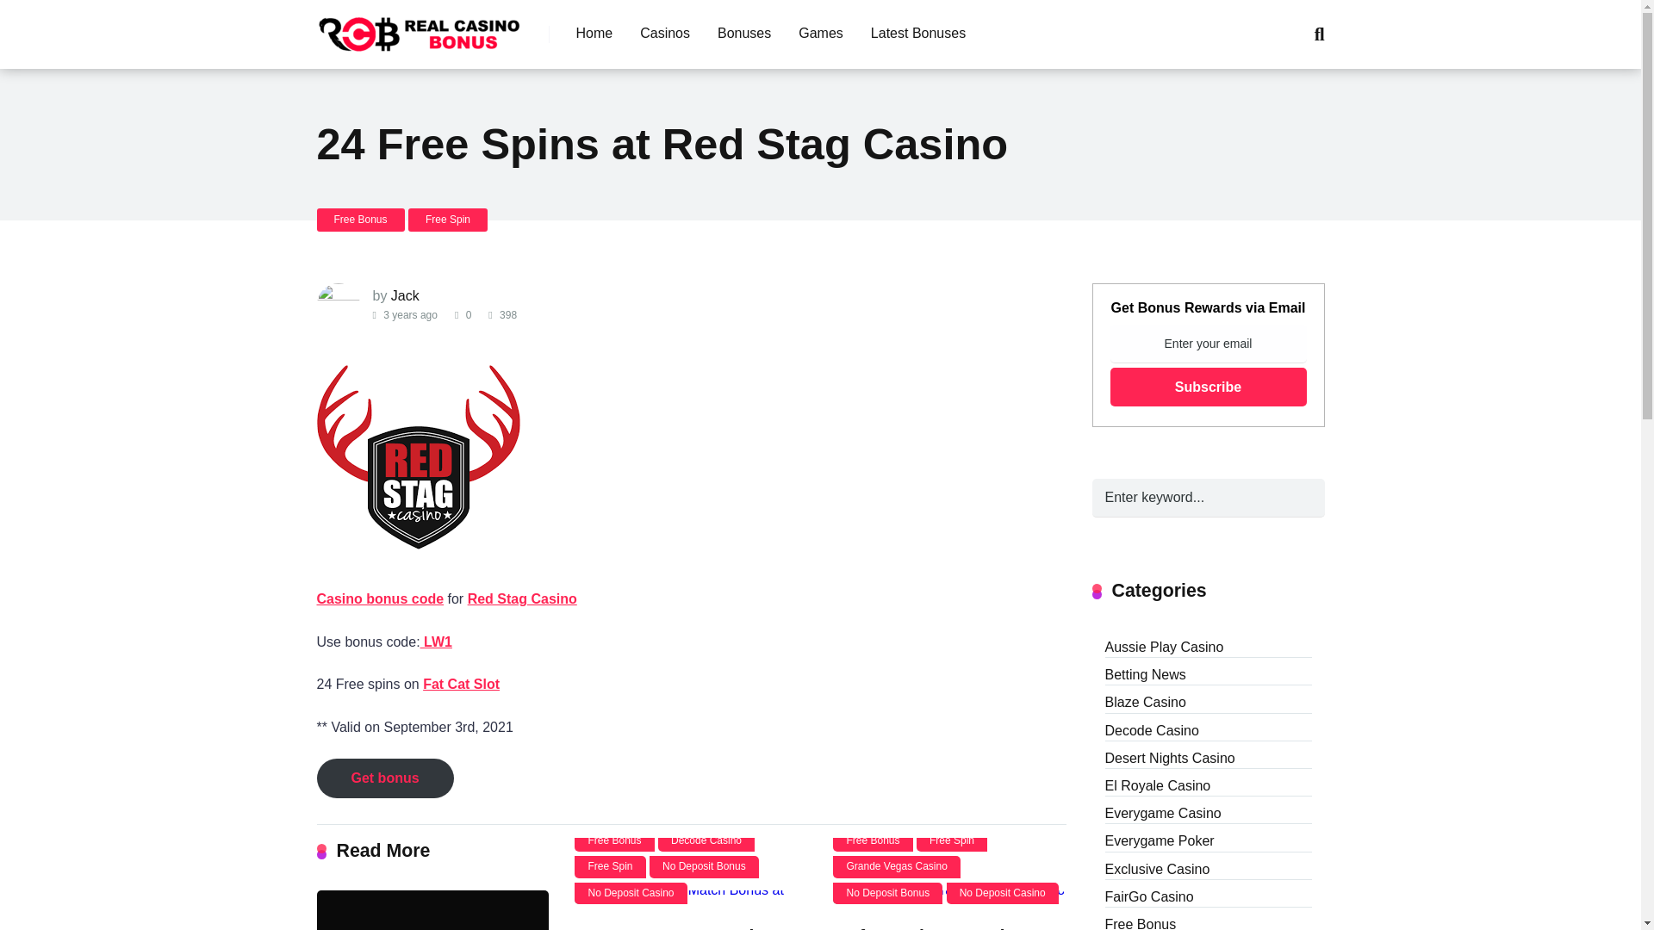 The width and height of the screenshot is (1654, 930). I want to click on Grande Vegas Casino, so click(896, 866).